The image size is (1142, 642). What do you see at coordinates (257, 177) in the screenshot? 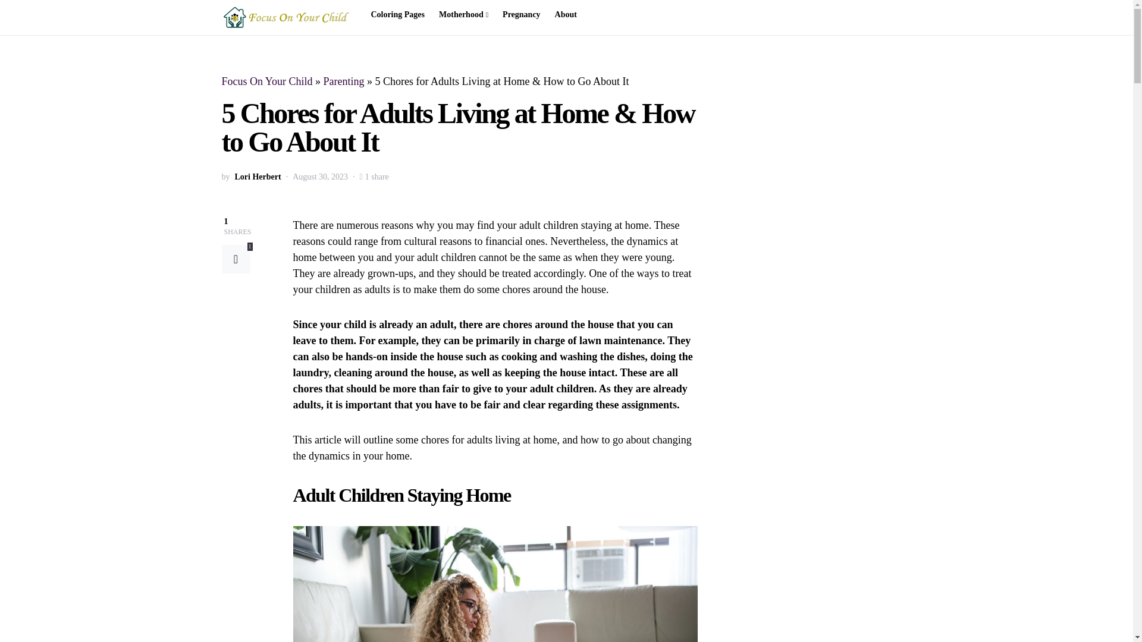
I see `Lori Herbert` at bounding box center [257, 177].